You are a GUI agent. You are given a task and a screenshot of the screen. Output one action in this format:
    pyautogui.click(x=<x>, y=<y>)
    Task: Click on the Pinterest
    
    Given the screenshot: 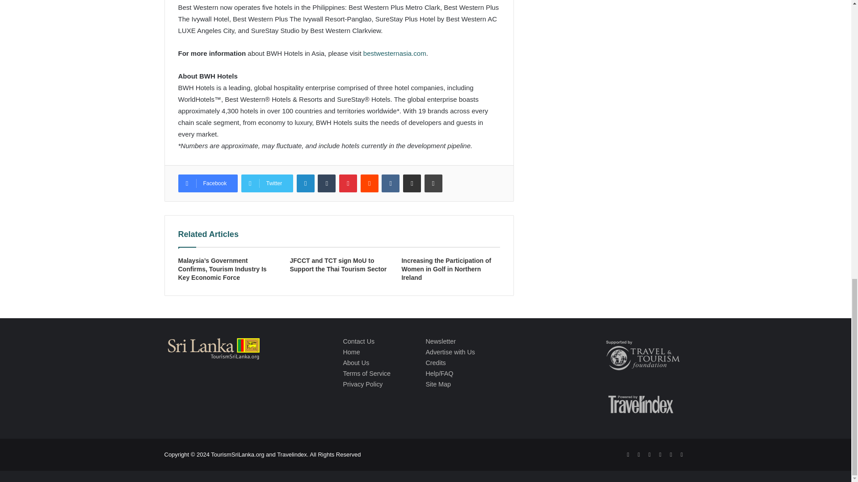 What is the action you would take?
    pyautogui.click(x=348, y=183)
    